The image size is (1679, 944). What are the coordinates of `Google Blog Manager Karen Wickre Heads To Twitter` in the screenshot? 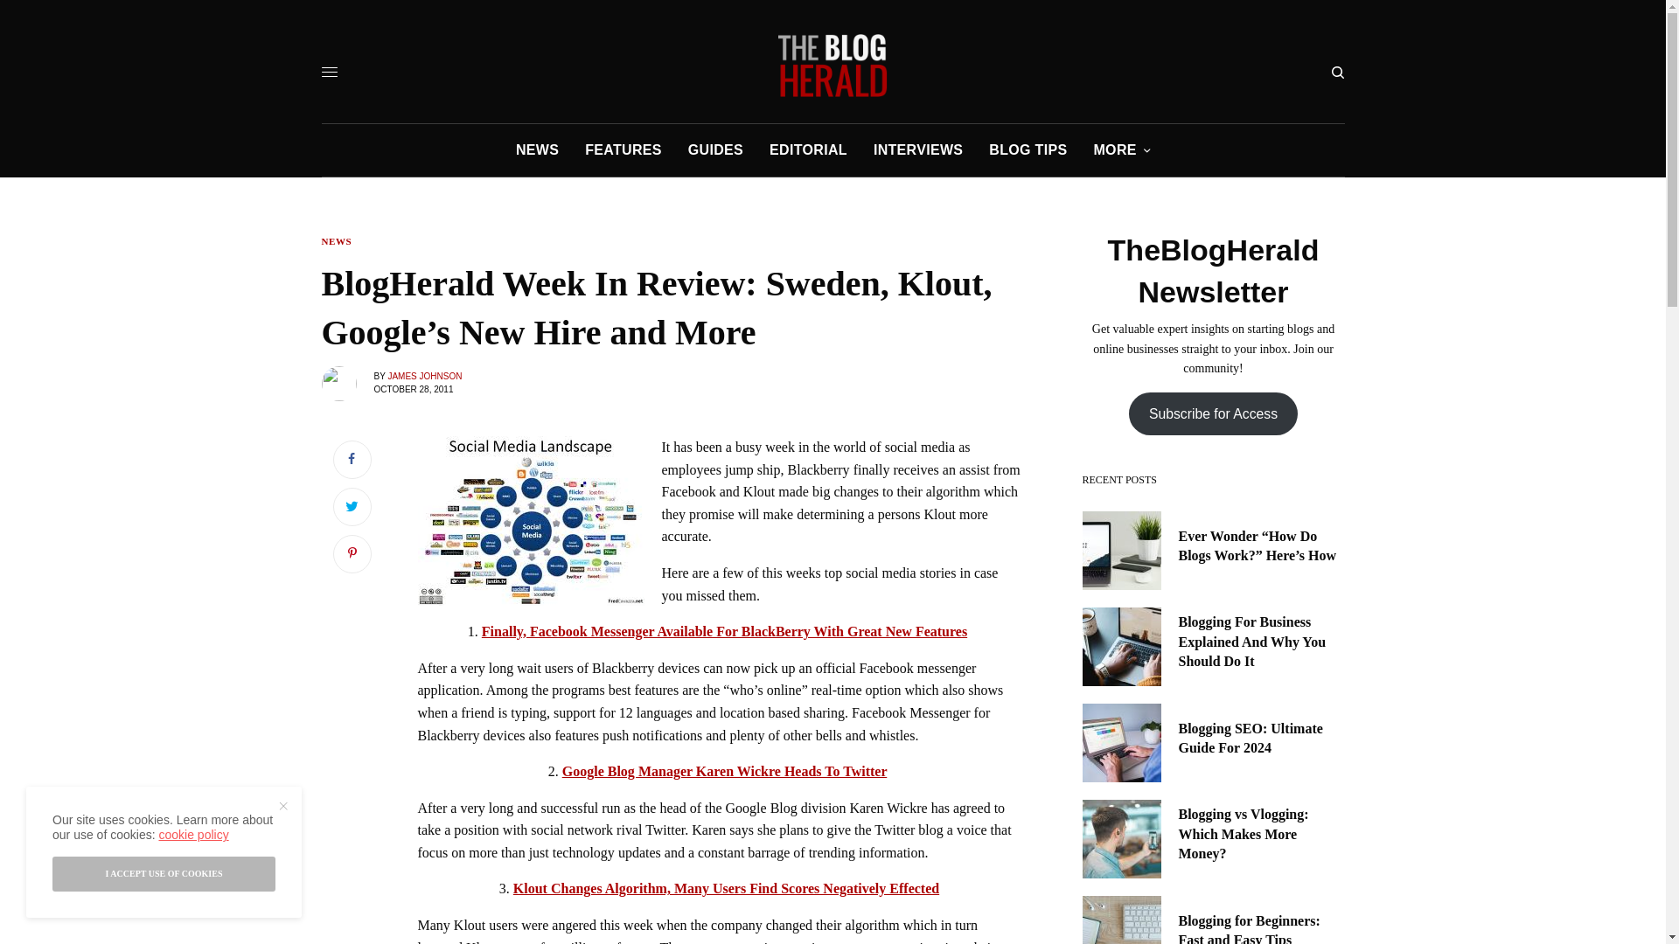 It's located at (725, 771).